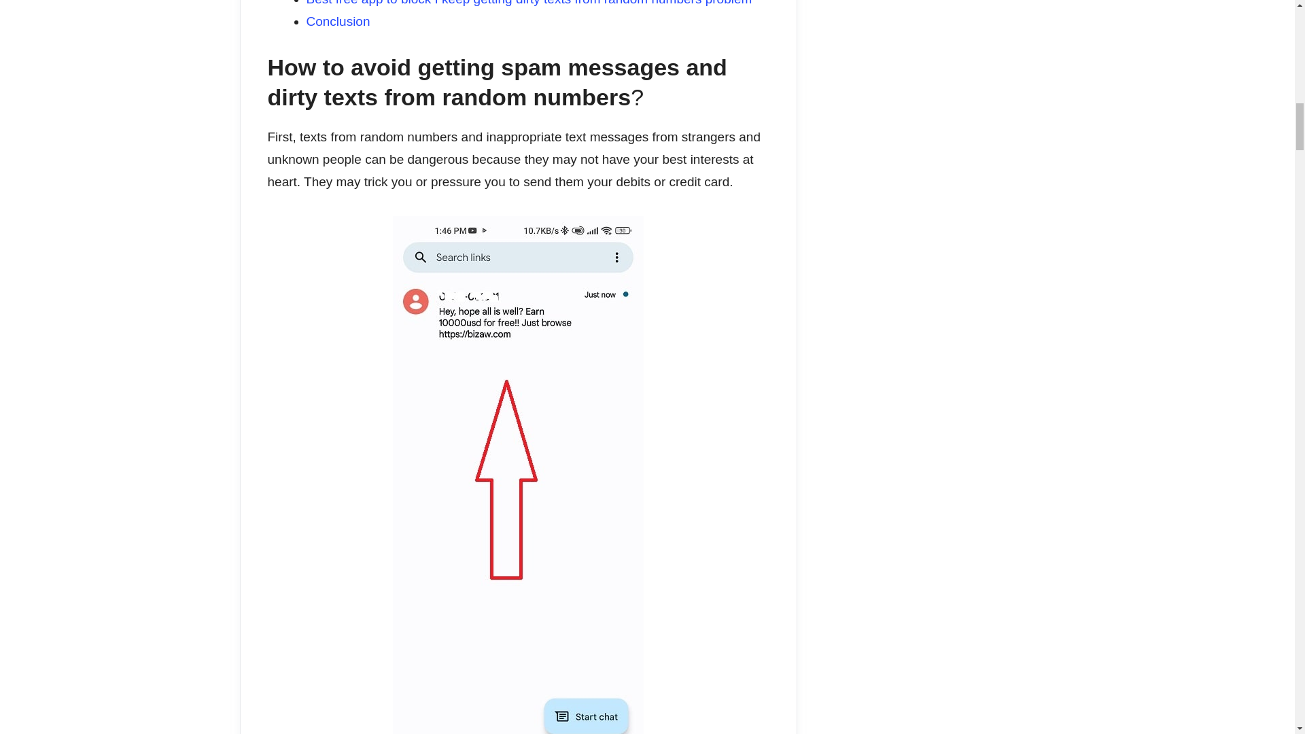  Describe the element at coordinates (337, 21) in the screenshot. I see `Conclusion` at that location.